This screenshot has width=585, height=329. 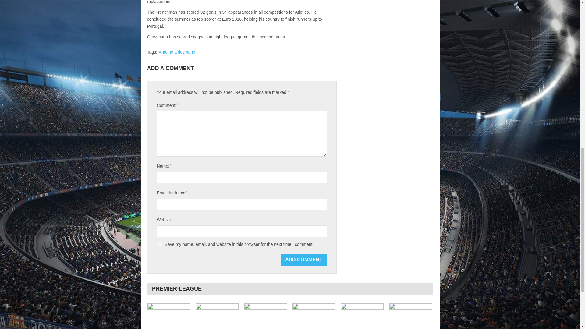 I want to click on Newcastle United renew interest in Malick Thiaw, so click(x=169, y=316).